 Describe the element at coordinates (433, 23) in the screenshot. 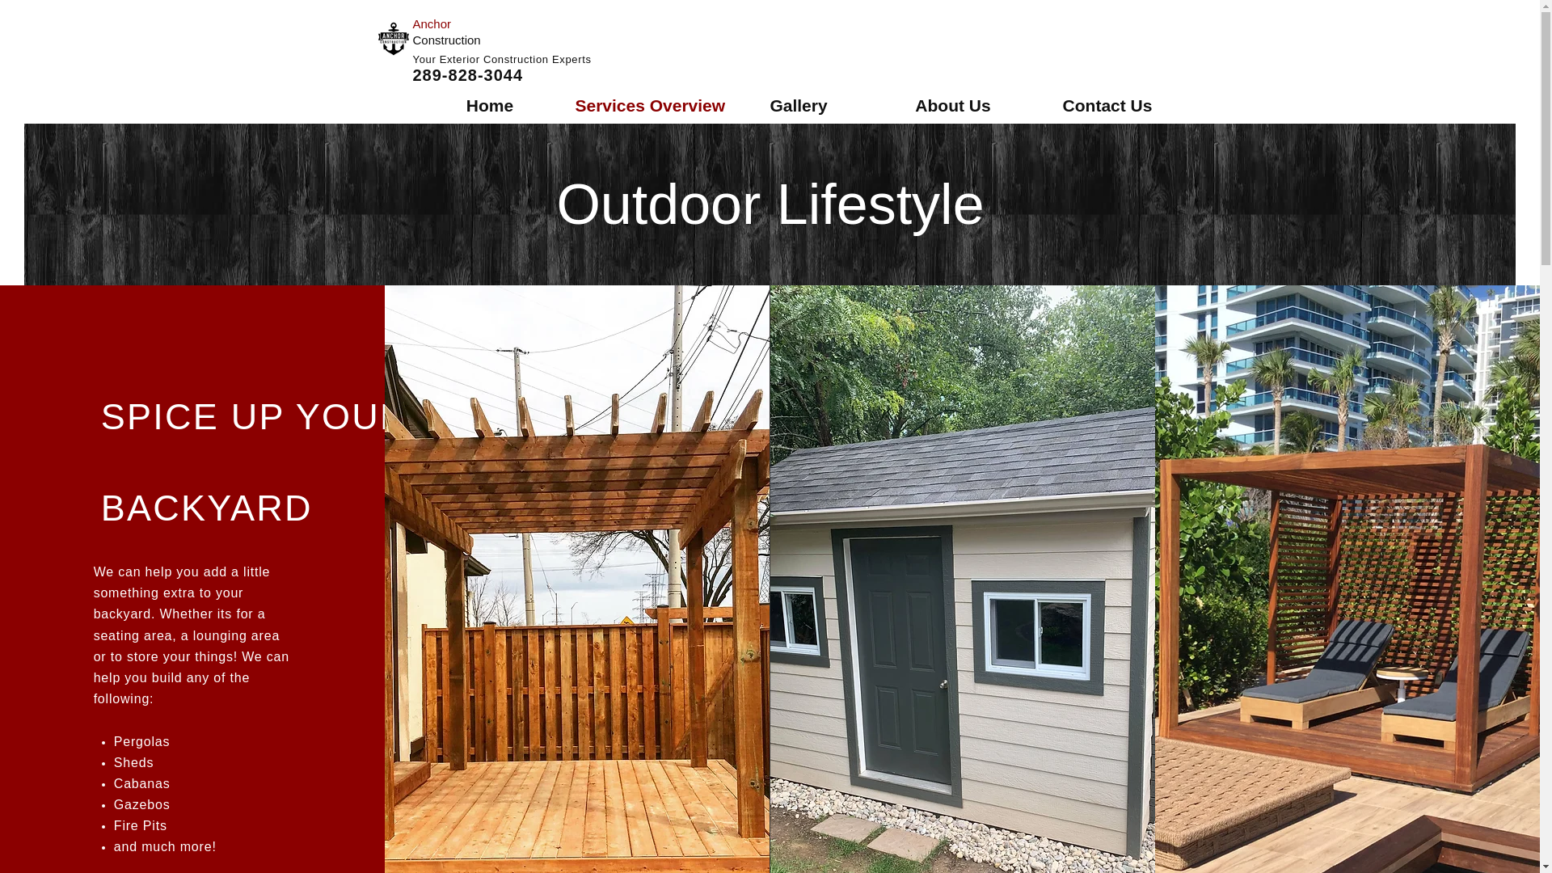

I see `Anchor ` at that location.